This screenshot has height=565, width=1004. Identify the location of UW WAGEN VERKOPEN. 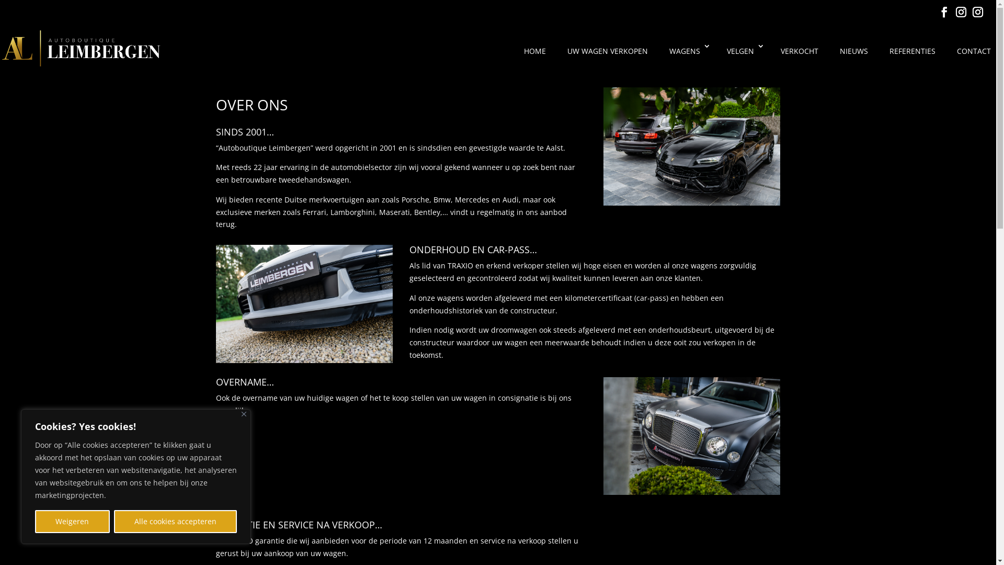
(607, 58).